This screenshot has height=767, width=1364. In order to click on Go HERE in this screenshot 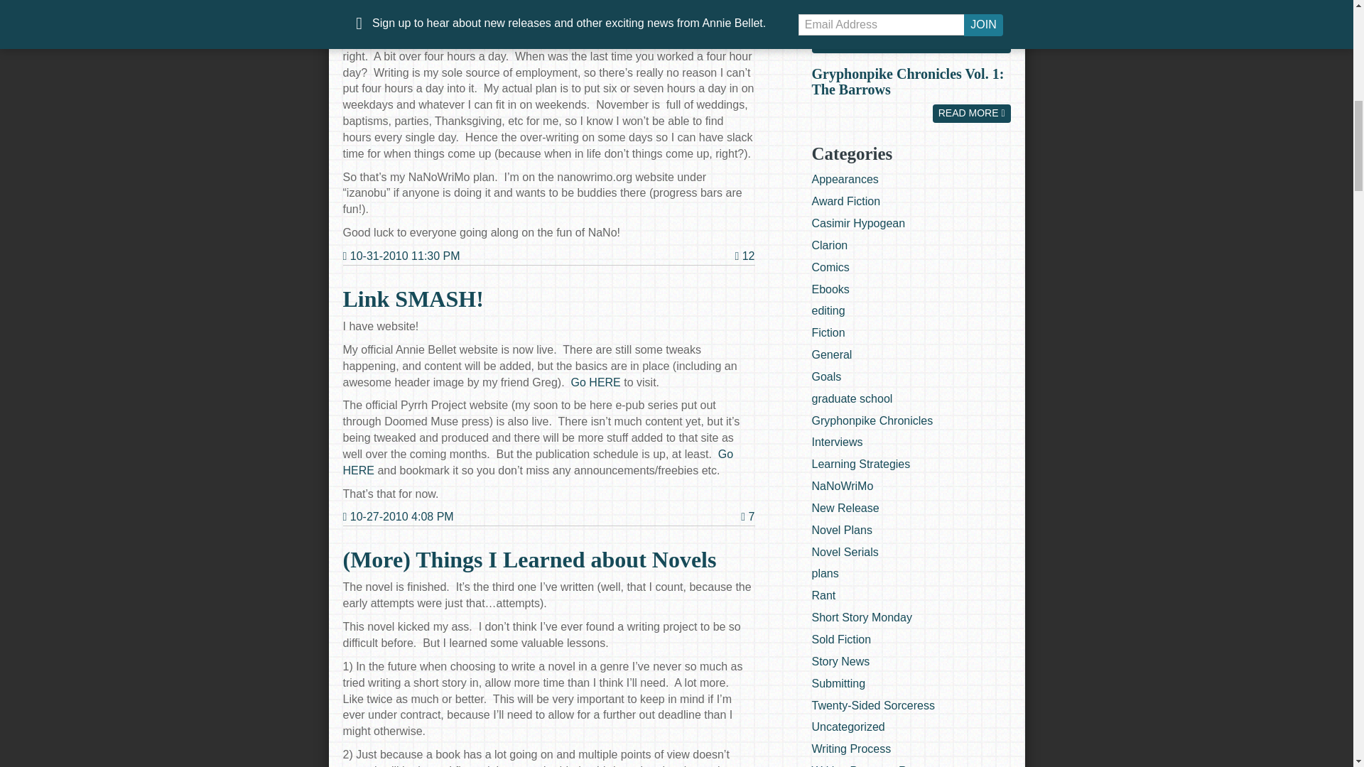, I will do `click(537, 462)`.